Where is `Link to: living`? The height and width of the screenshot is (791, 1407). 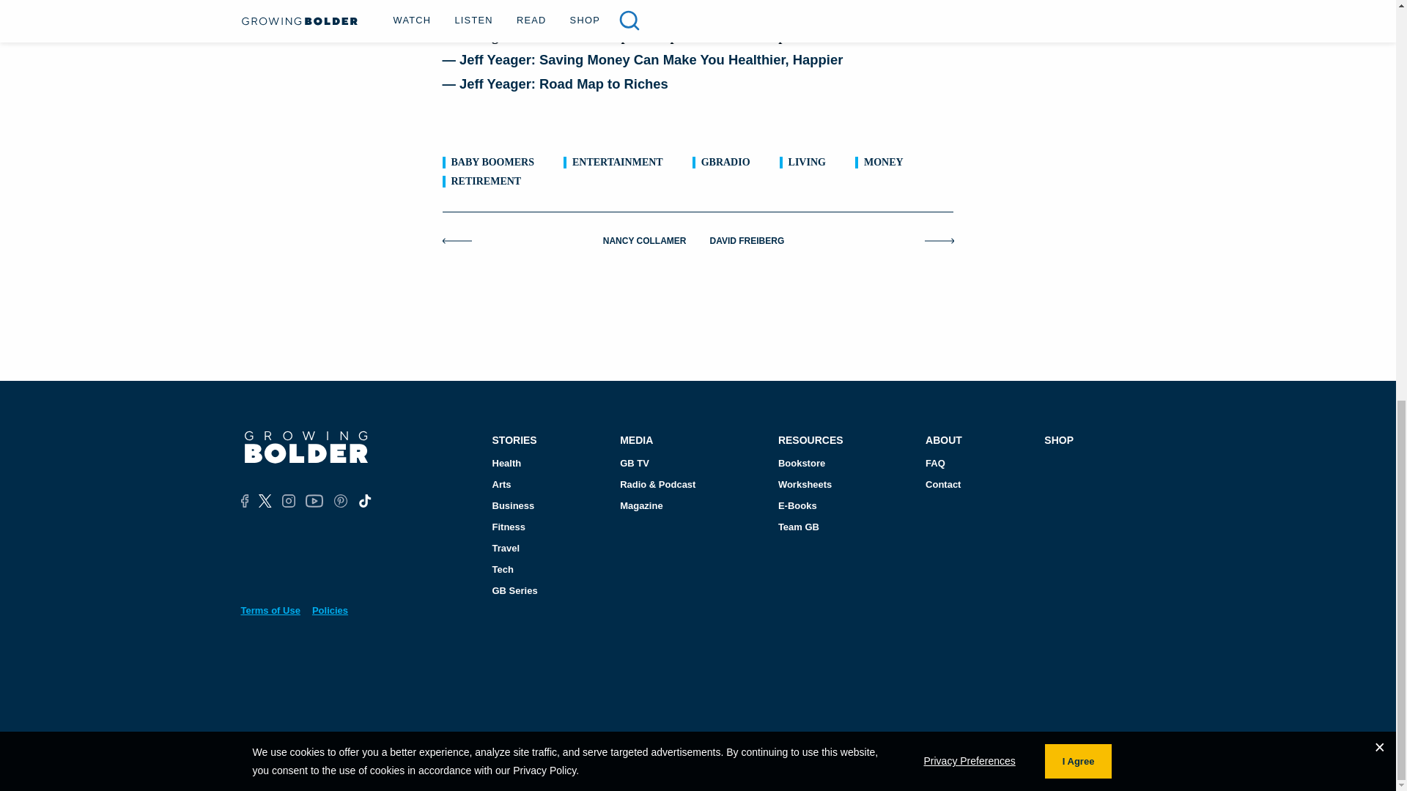 Link to: living is located at coordinates (807, 163).